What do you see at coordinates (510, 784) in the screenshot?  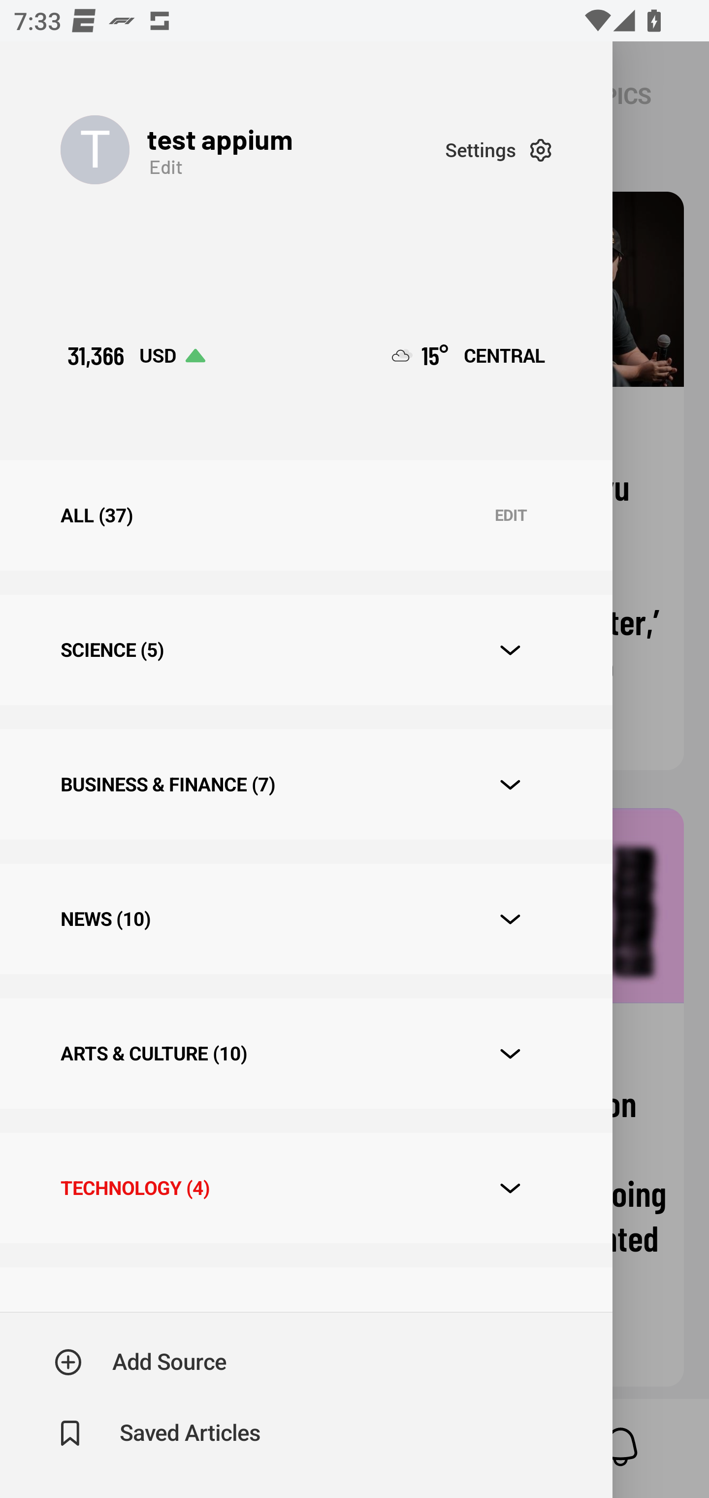 I see `Expand Button` at bounding box center [510, 784].